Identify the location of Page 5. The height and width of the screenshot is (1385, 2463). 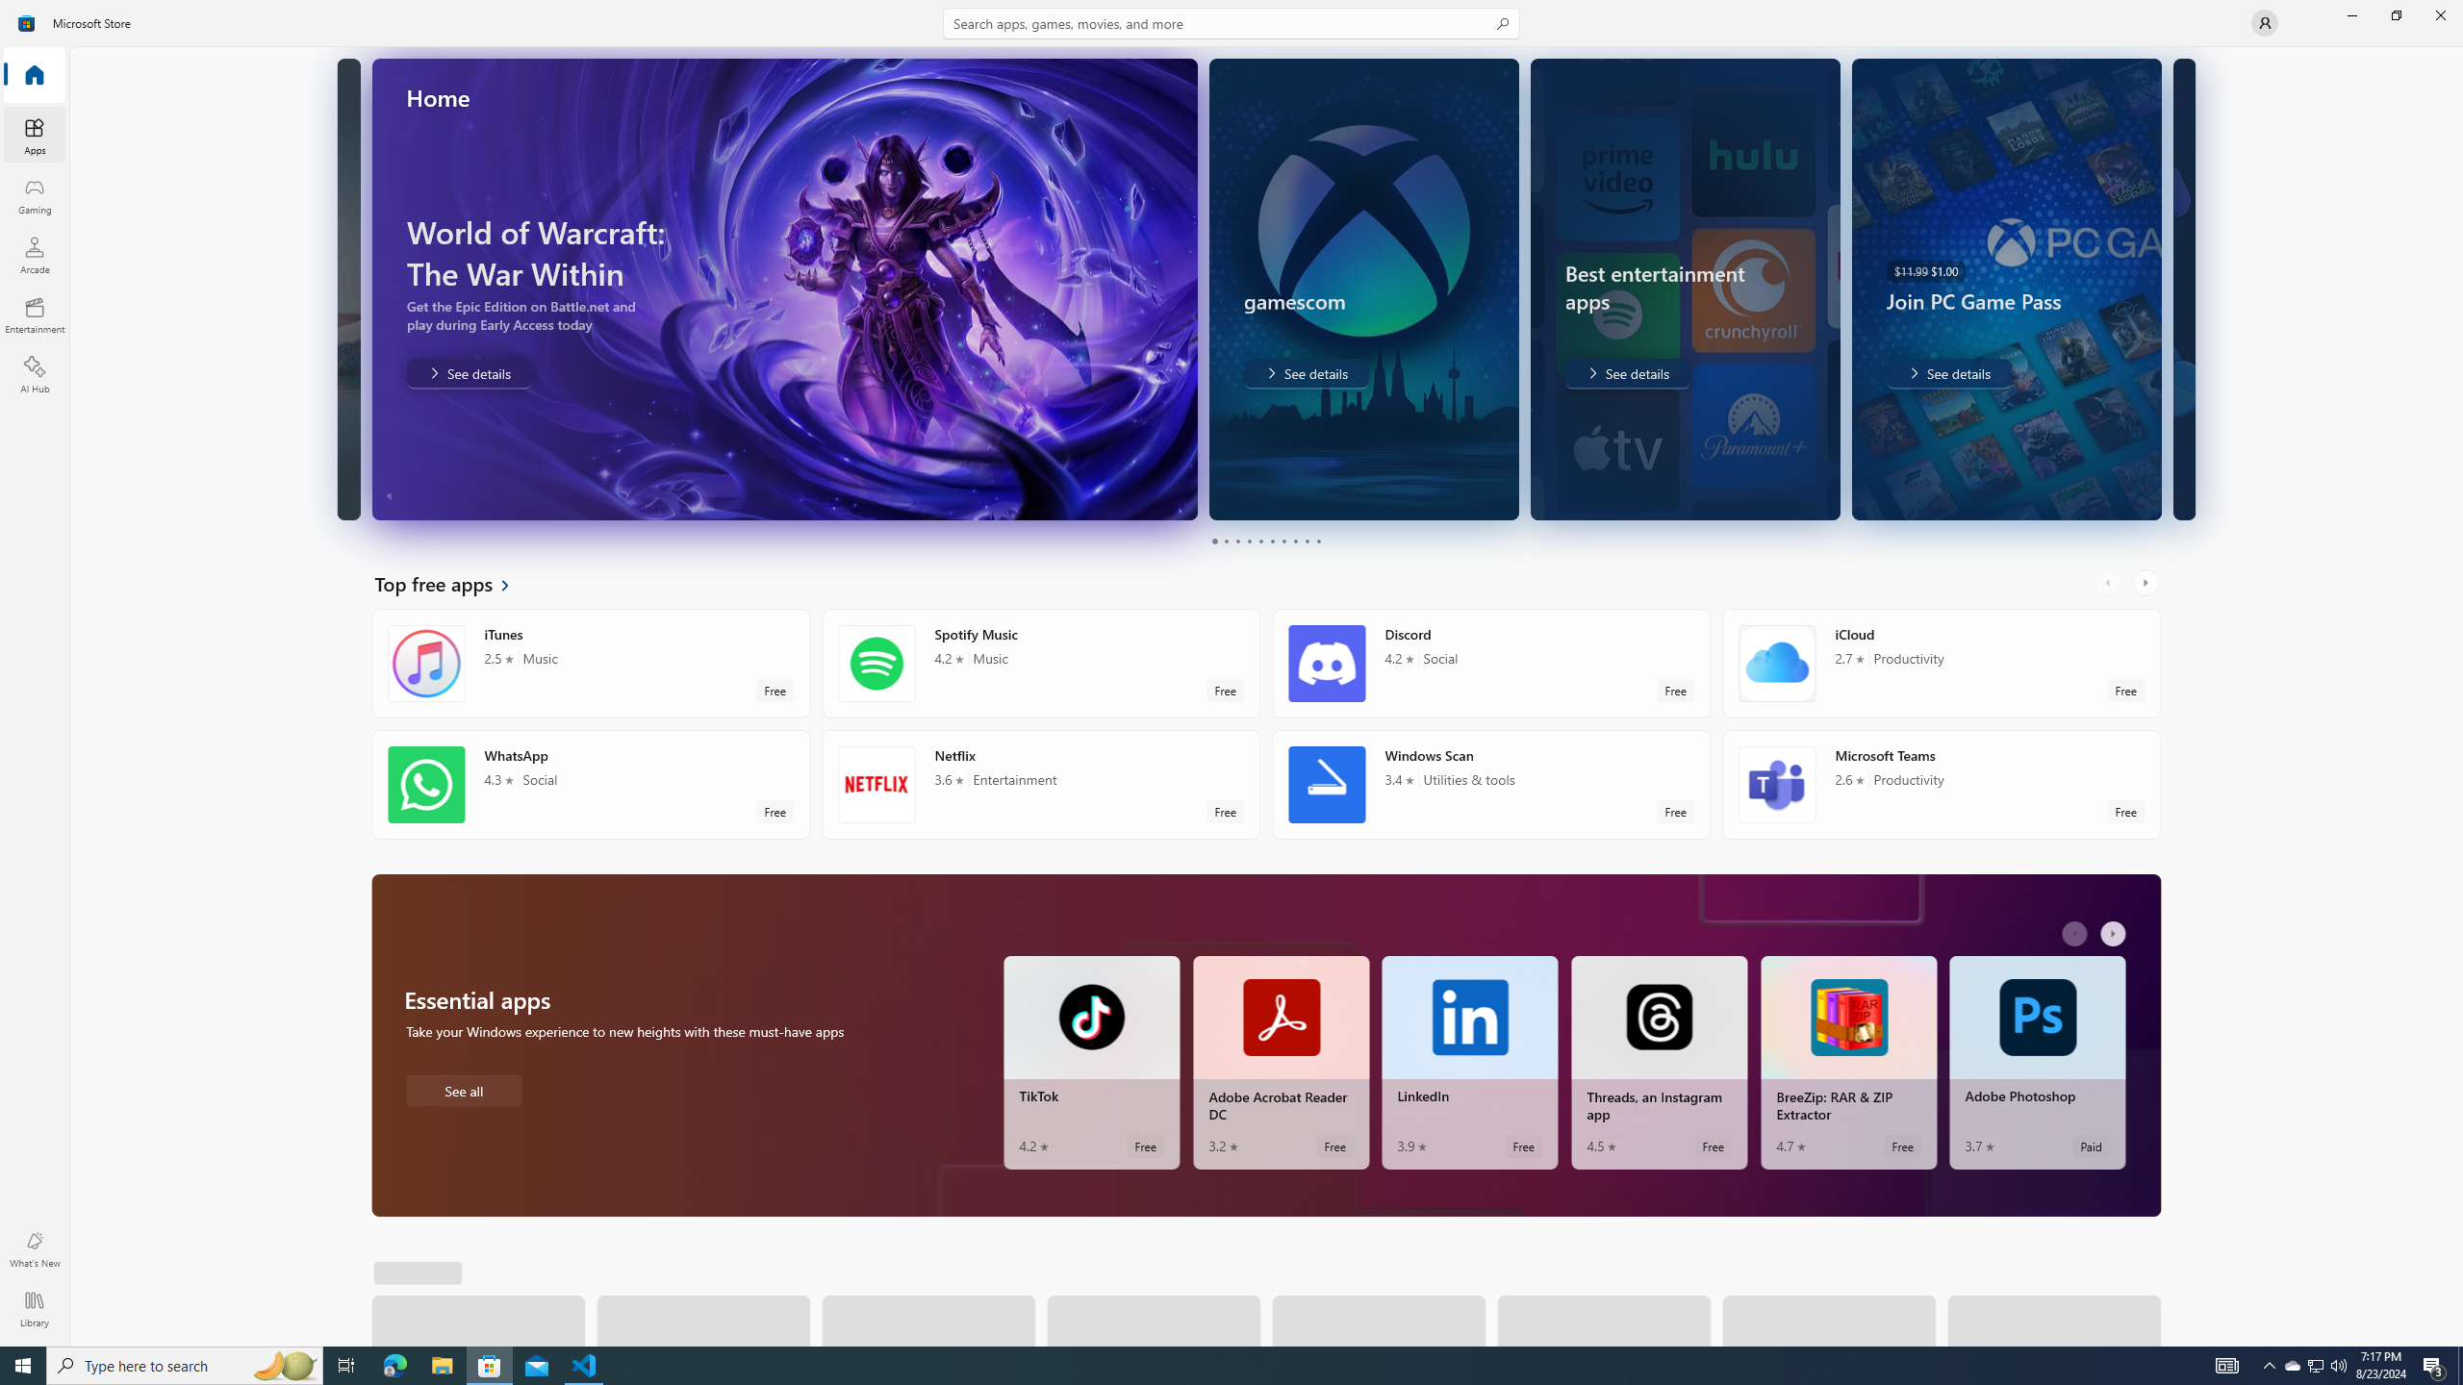
(1259, 541).